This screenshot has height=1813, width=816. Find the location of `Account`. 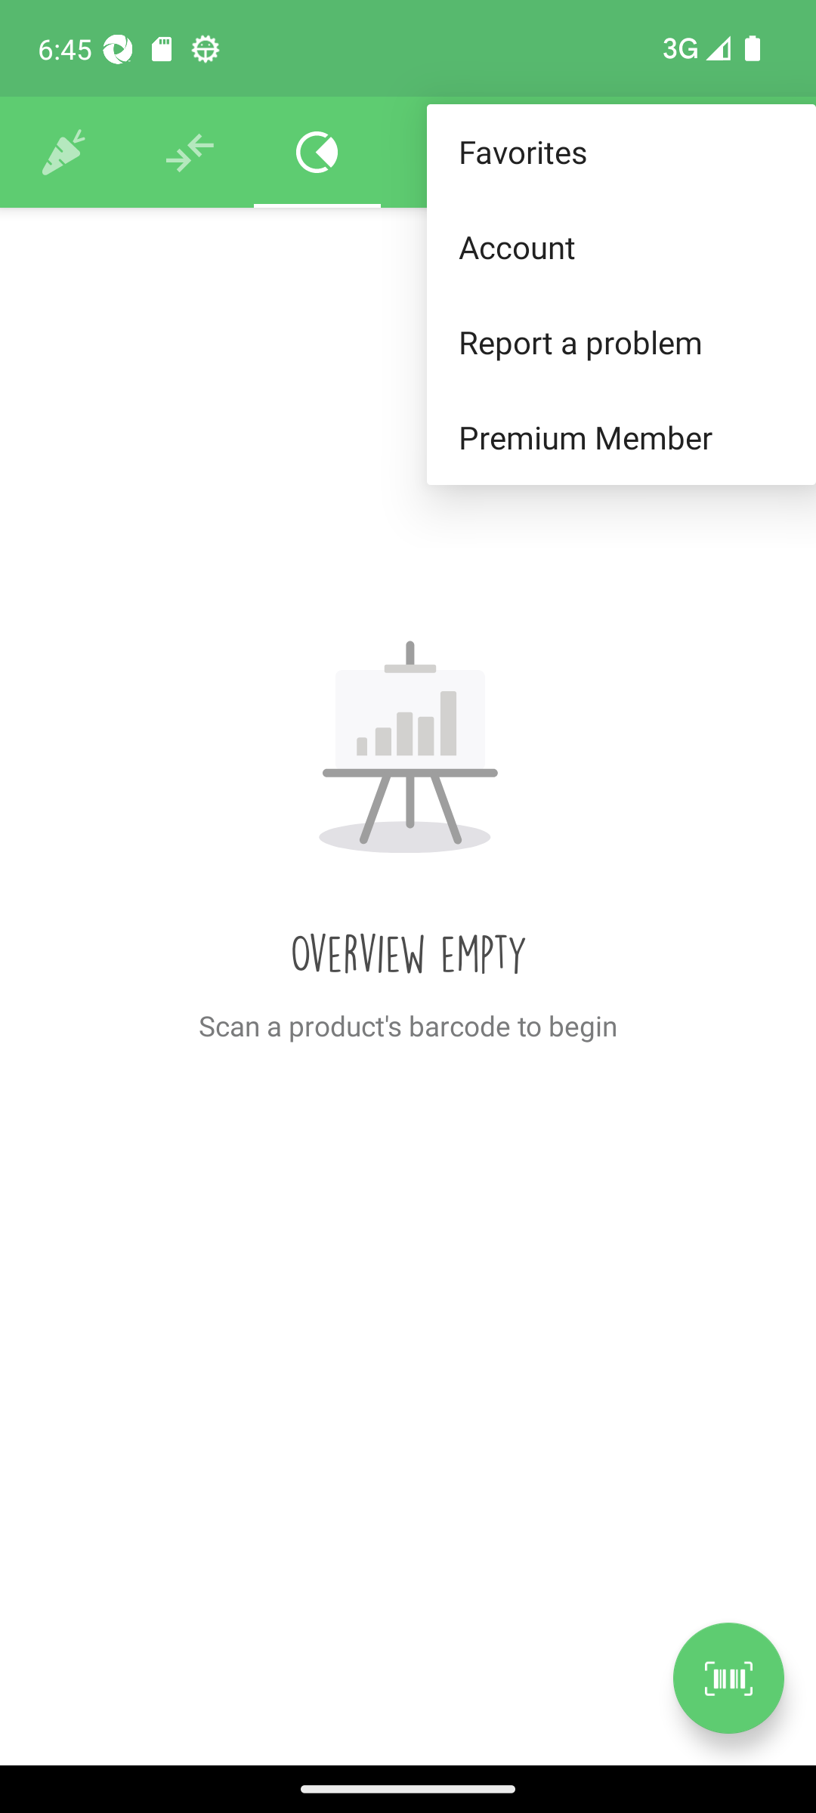

Account is located at coordinates (621, 246).